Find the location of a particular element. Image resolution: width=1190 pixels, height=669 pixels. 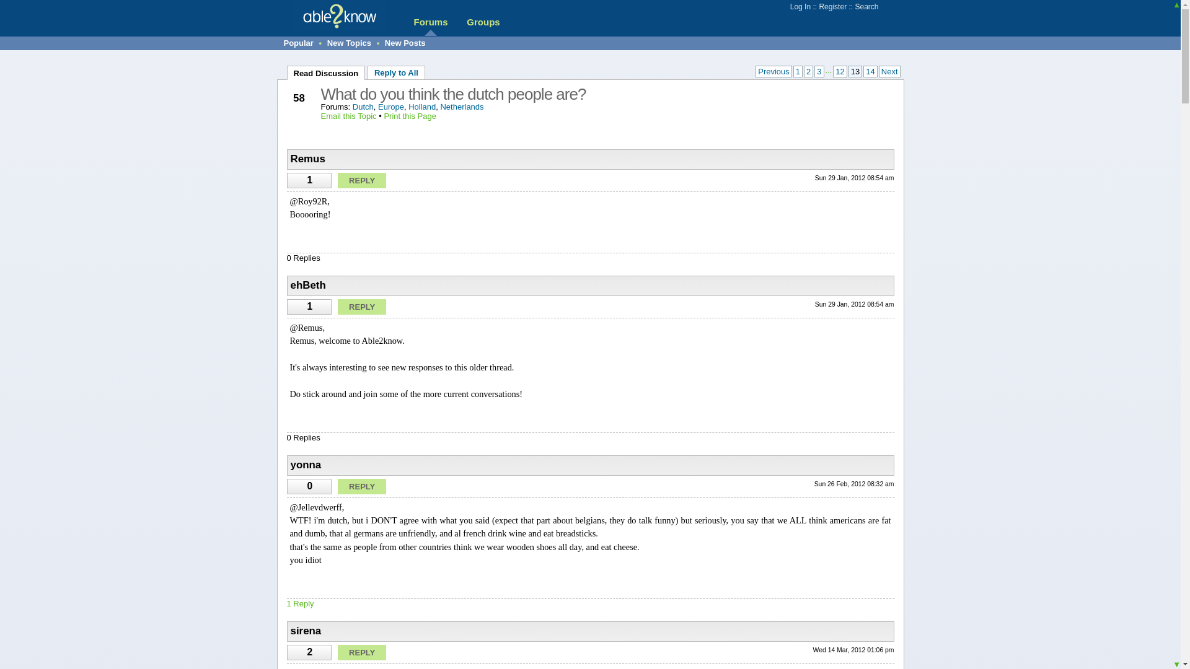

New Topics is located at coordinates (350, 42).